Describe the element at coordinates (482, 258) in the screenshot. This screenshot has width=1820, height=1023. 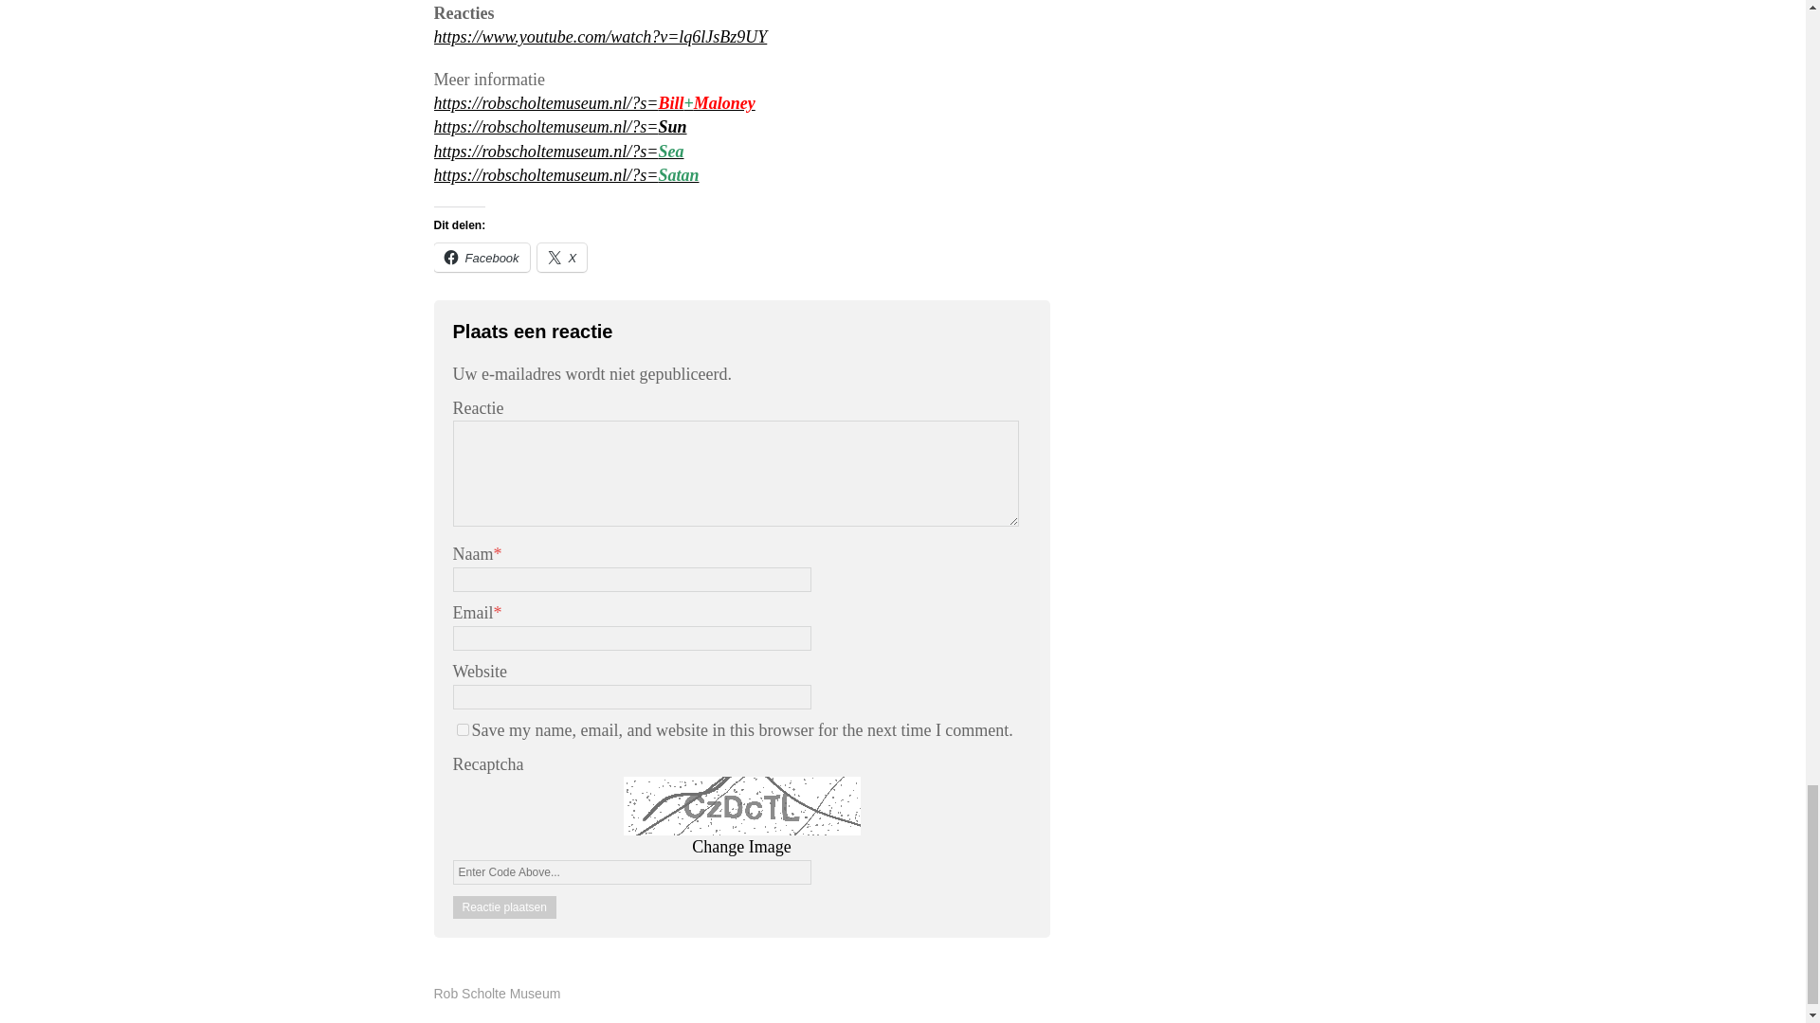
I see `Klik om te delen op Facebook` at that location.